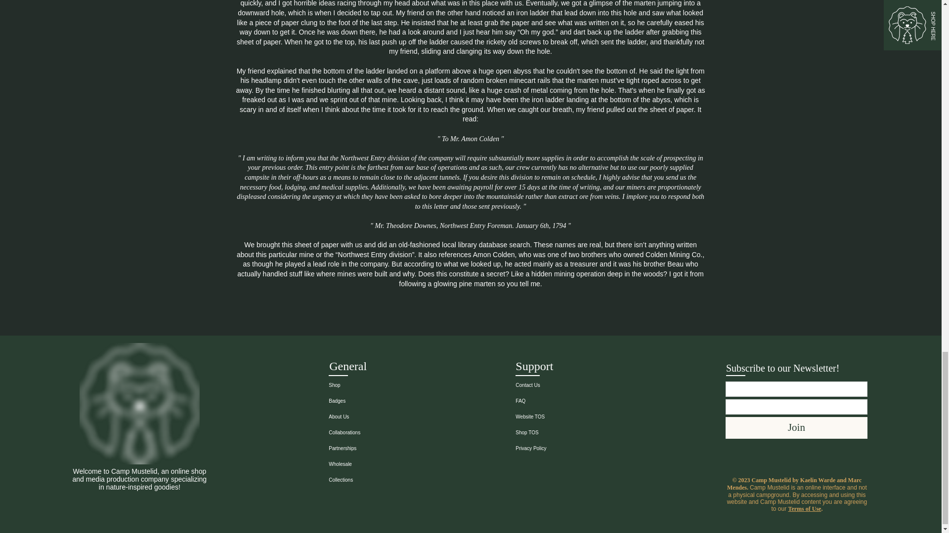  I want to click on Partnerships, so click(372, 448).